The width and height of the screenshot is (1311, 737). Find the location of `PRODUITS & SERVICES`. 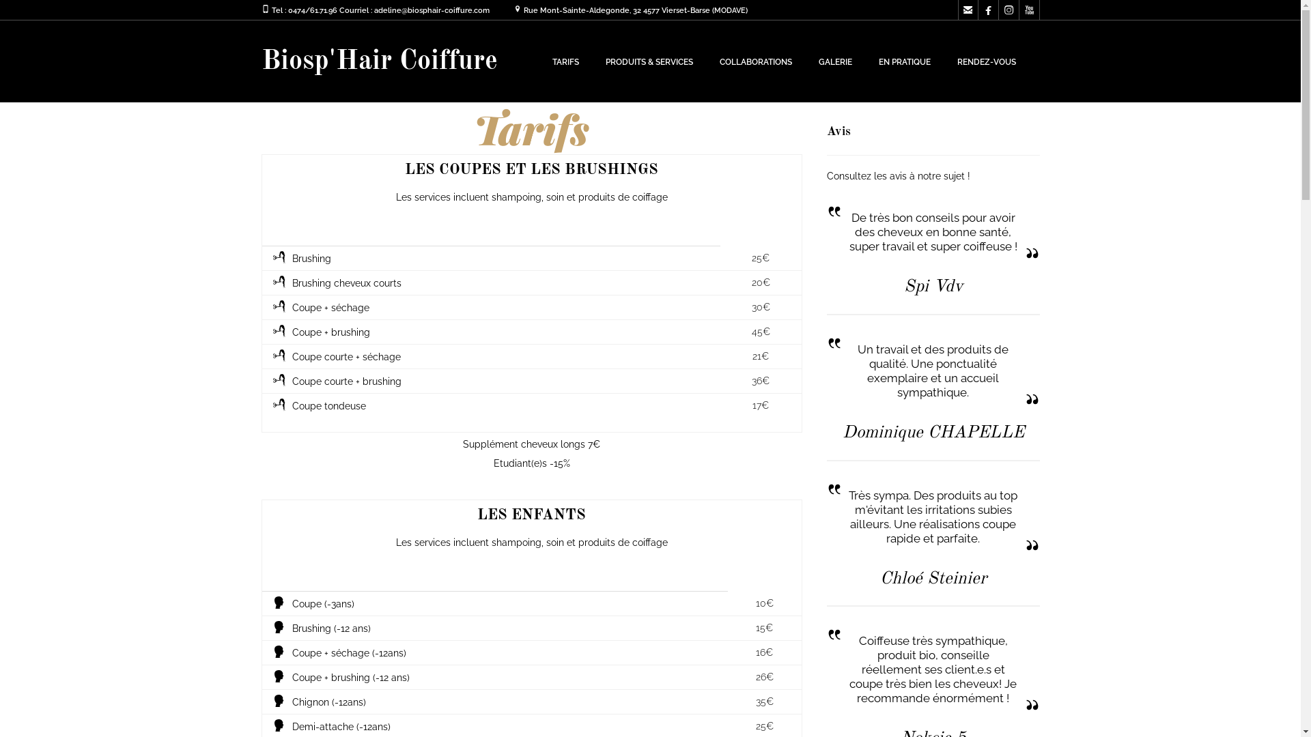

PRODUITS & SERVICES is located at coordinates (649, 62).